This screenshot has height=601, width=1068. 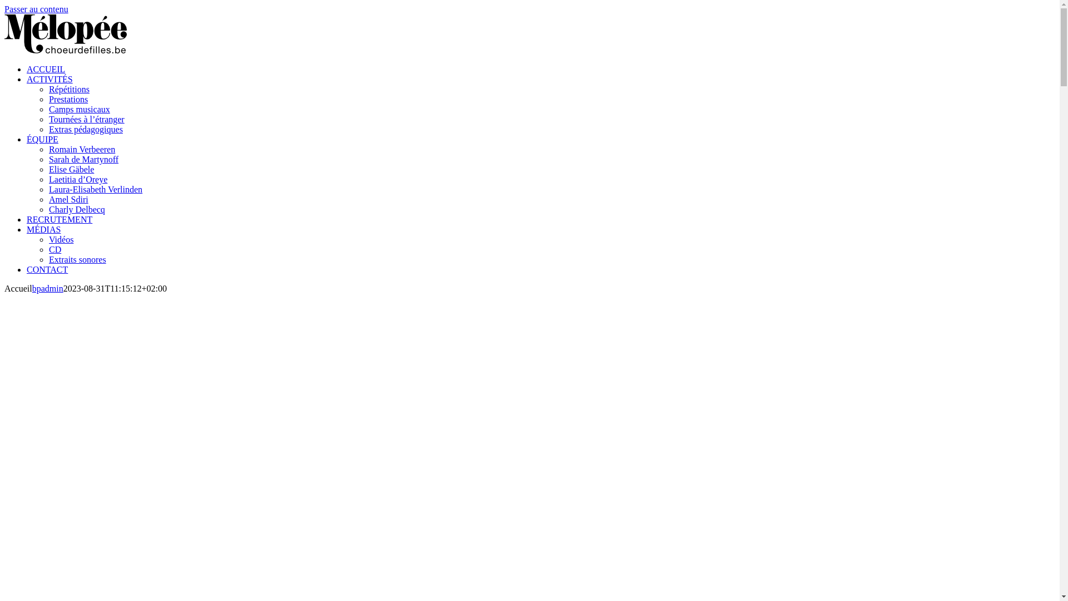 I want to click on Passer au contenu, so click(x=36, y=9).